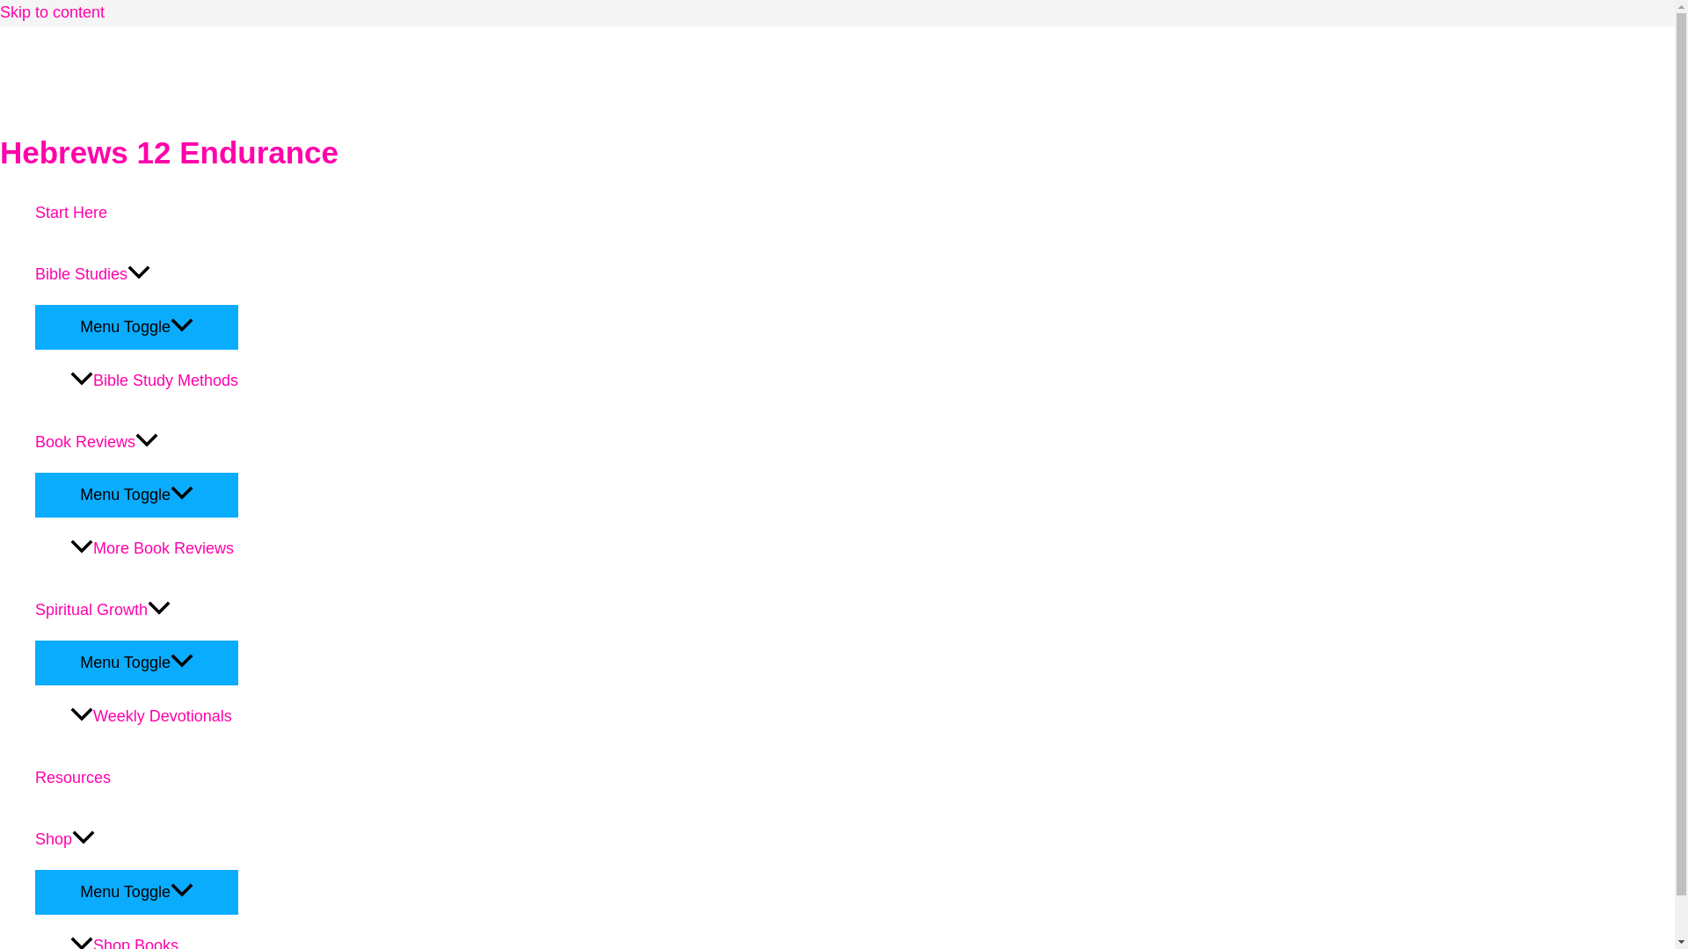  What do you see at coordinates (136, 777) in the screenshot?
I see `Resources` at bounding box center [136, 777].